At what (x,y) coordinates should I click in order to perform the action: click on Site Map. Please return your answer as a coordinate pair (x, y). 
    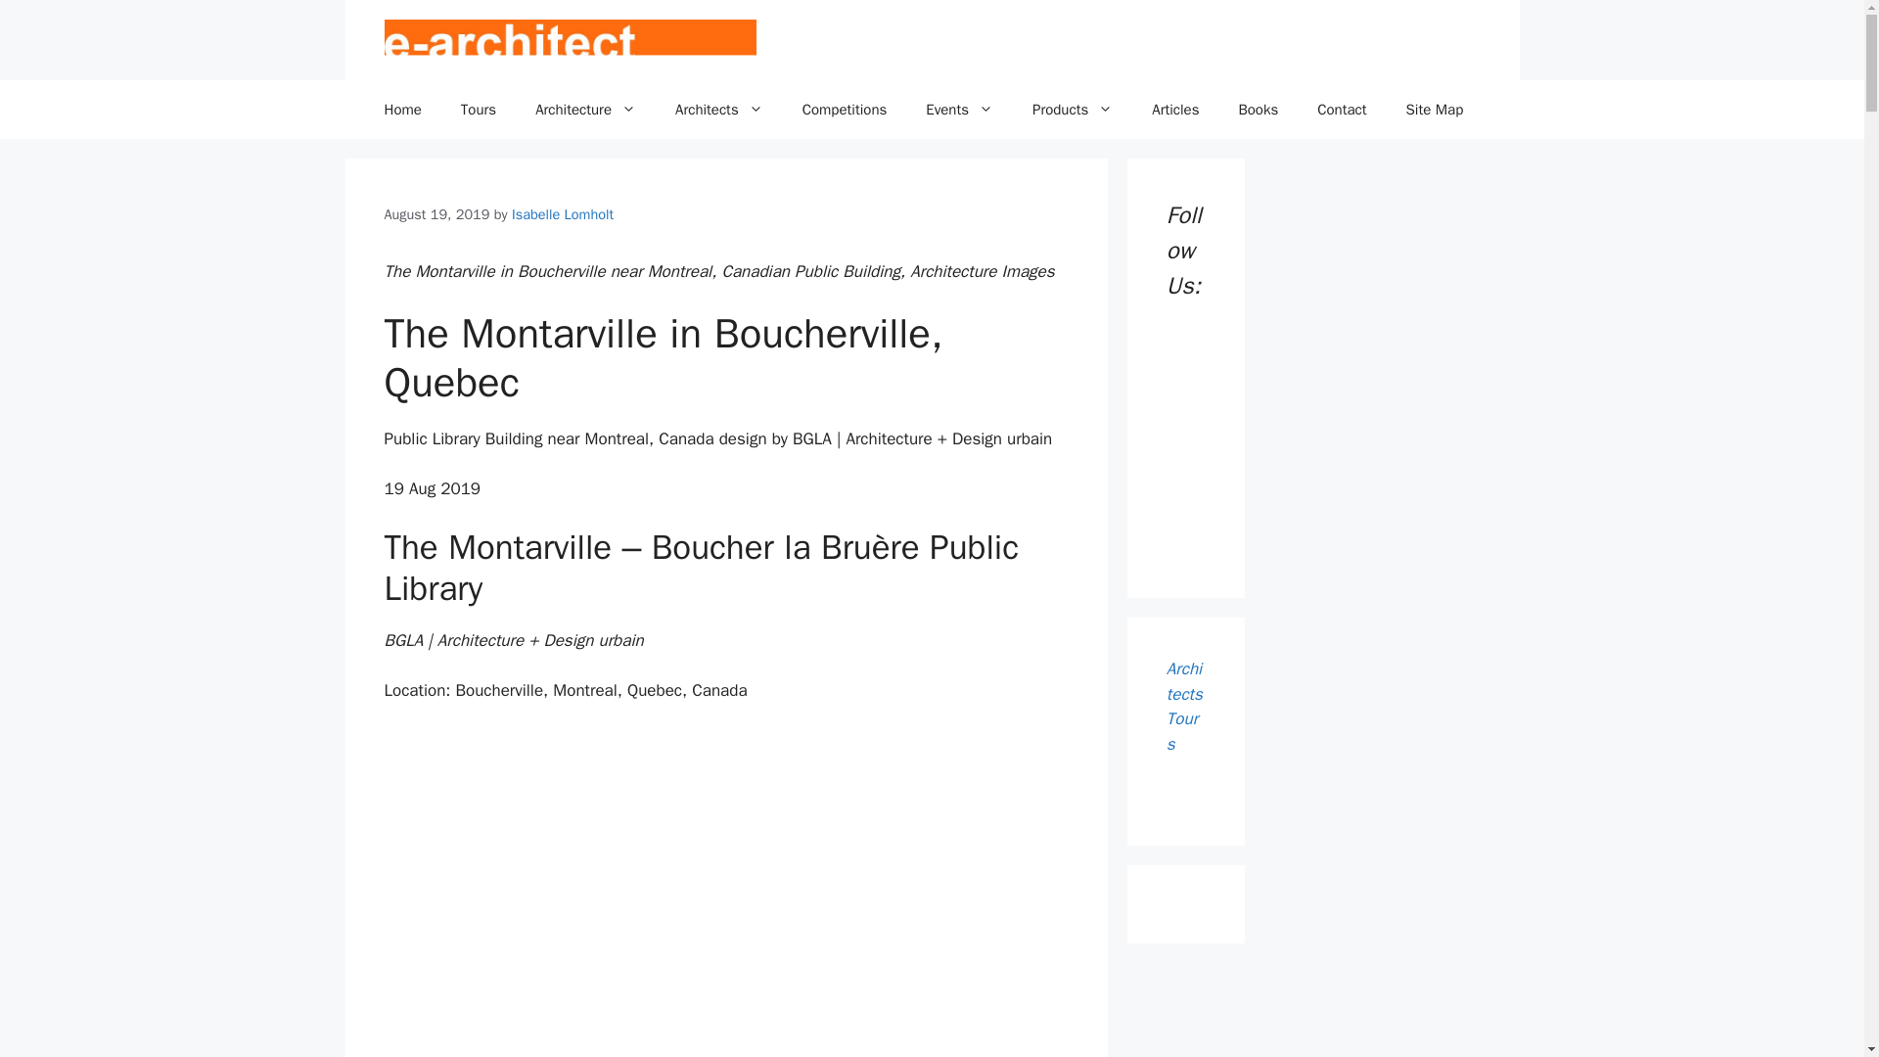
    Looking at the image, I should click on (1435, 110).